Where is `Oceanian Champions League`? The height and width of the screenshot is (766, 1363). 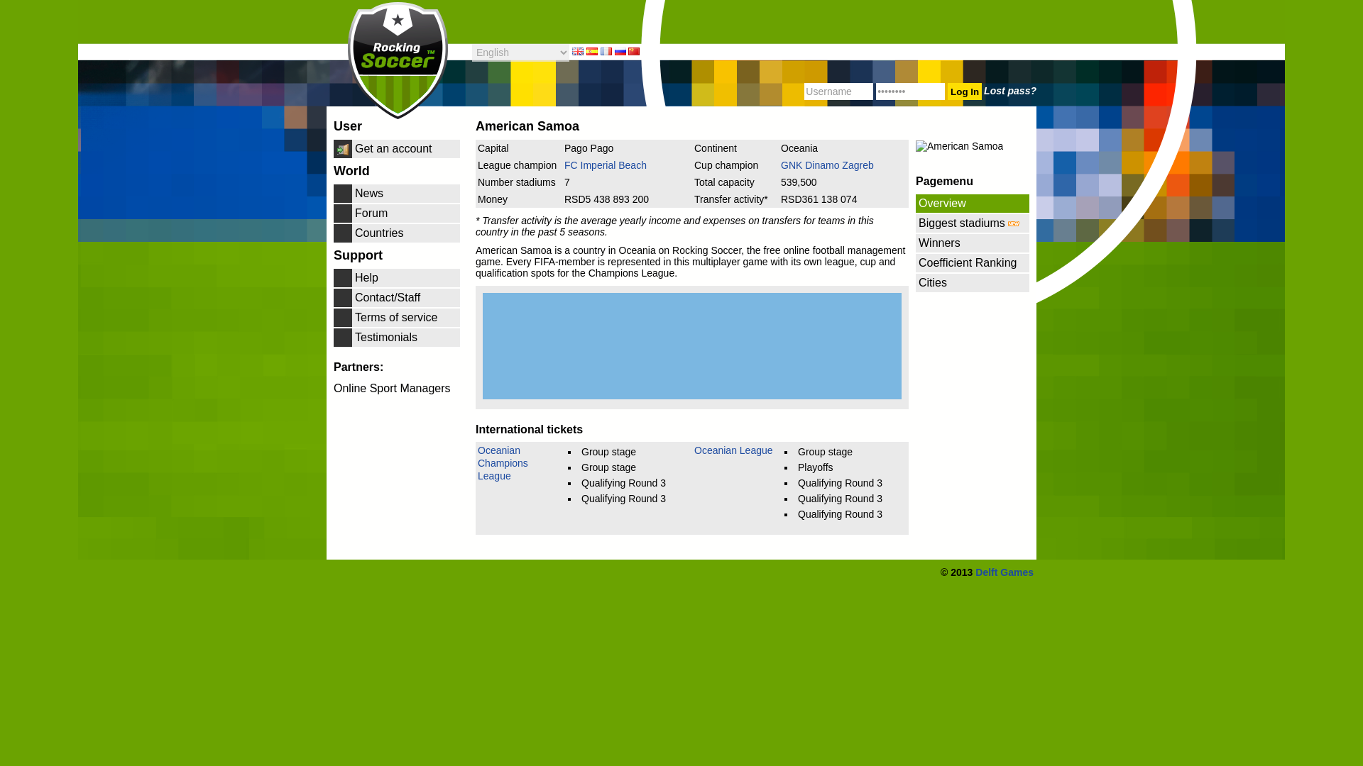
Oceanian Champions League is located at coordinates (503, 463).